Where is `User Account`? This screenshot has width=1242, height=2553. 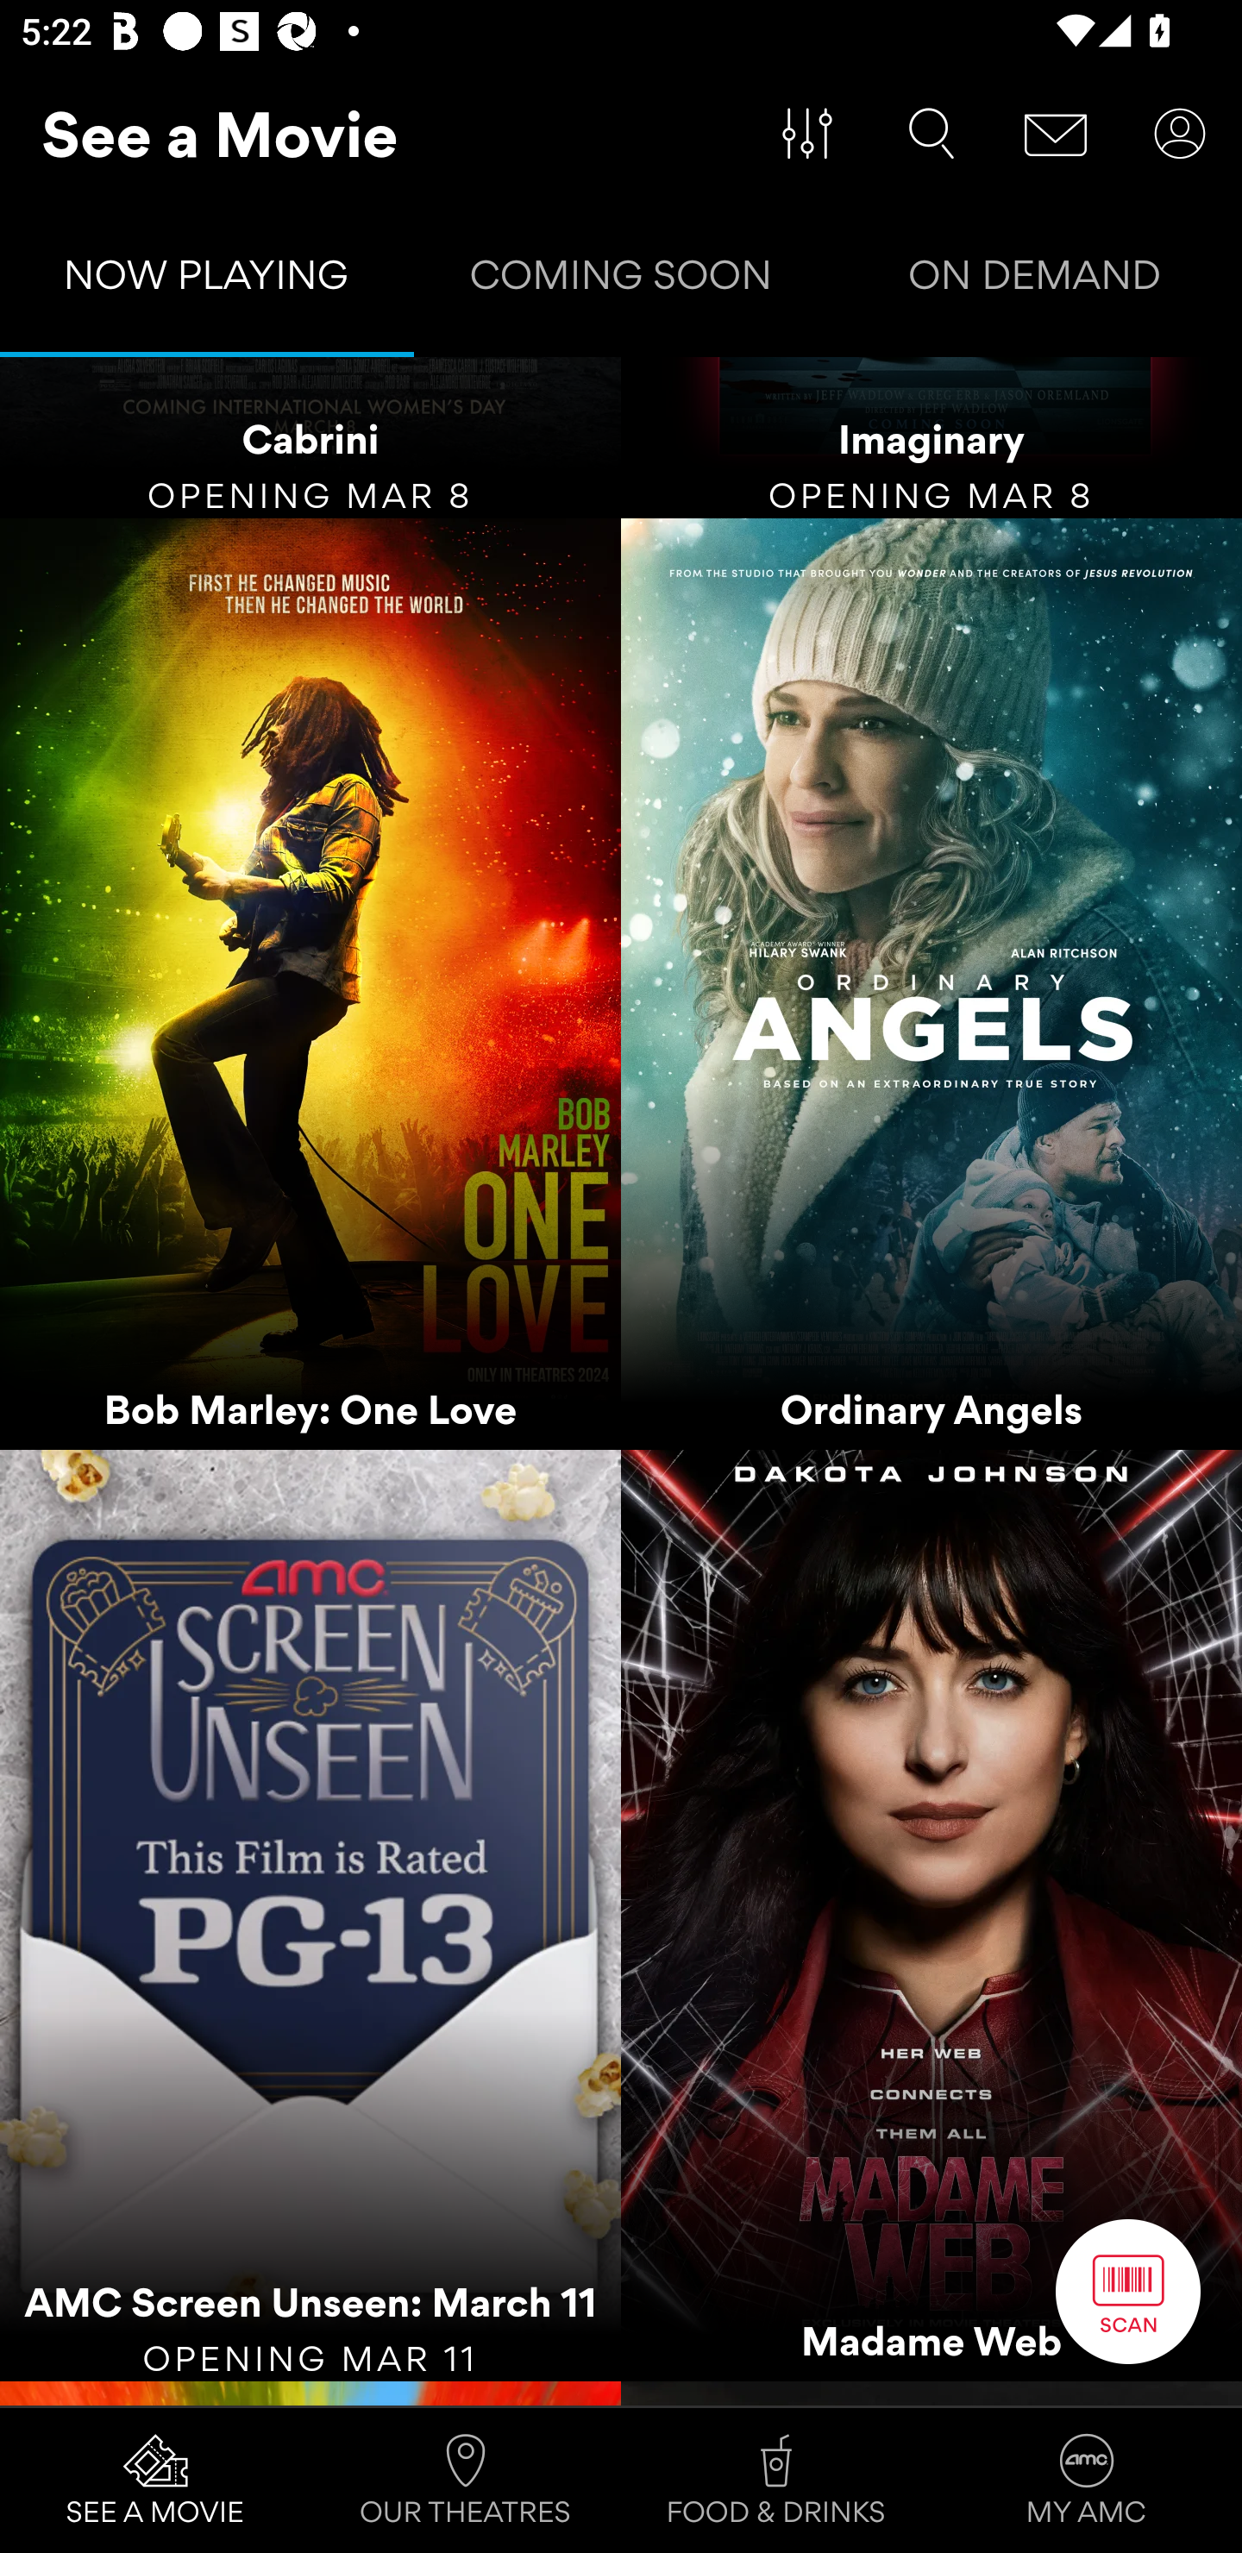
User Account is located at coordinates (1180, 134).